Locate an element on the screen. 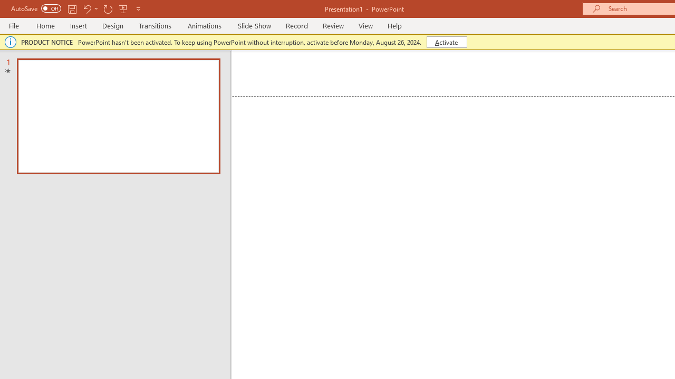 This screenshot has height=379, width=675. Increase Indent is located at coordinates (498, 73).